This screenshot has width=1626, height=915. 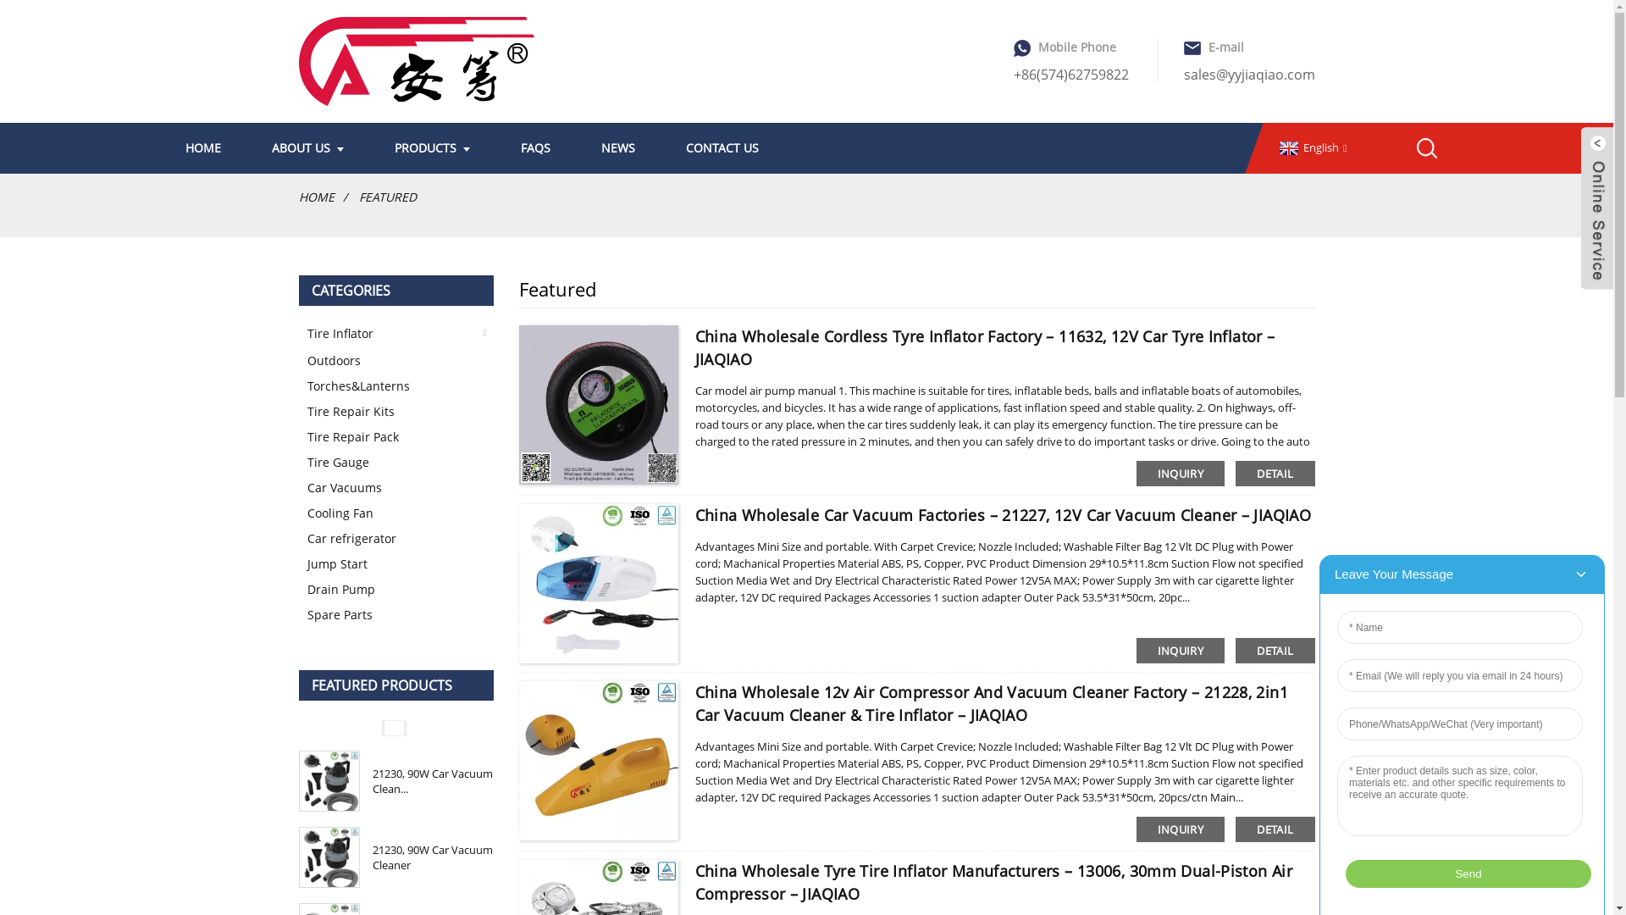 I want to click on PRODUCTS, so click(x=432, y=148).